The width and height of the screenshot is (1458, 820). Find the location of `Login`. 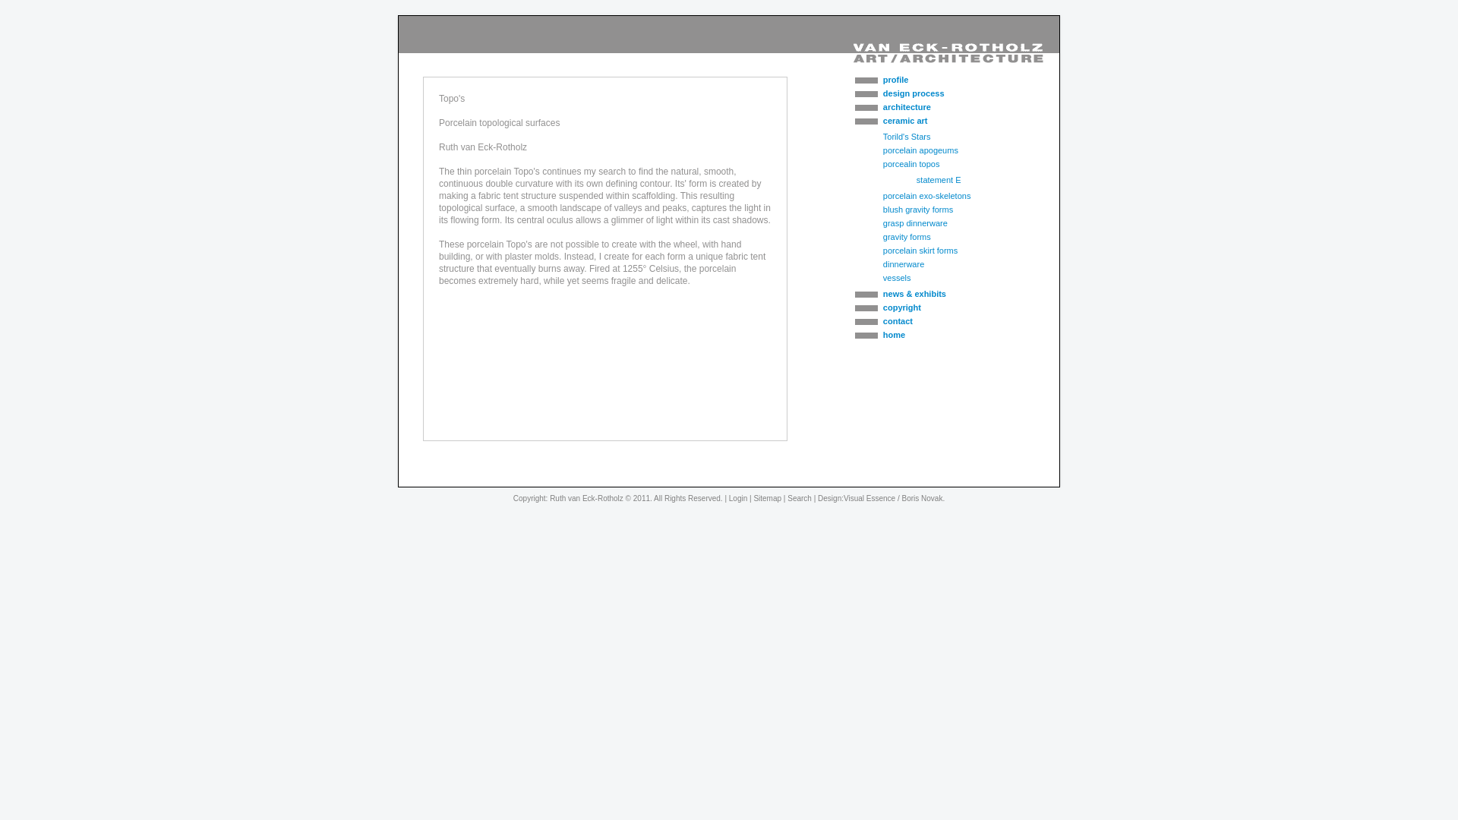

Login is located at coordinates (738, 498).